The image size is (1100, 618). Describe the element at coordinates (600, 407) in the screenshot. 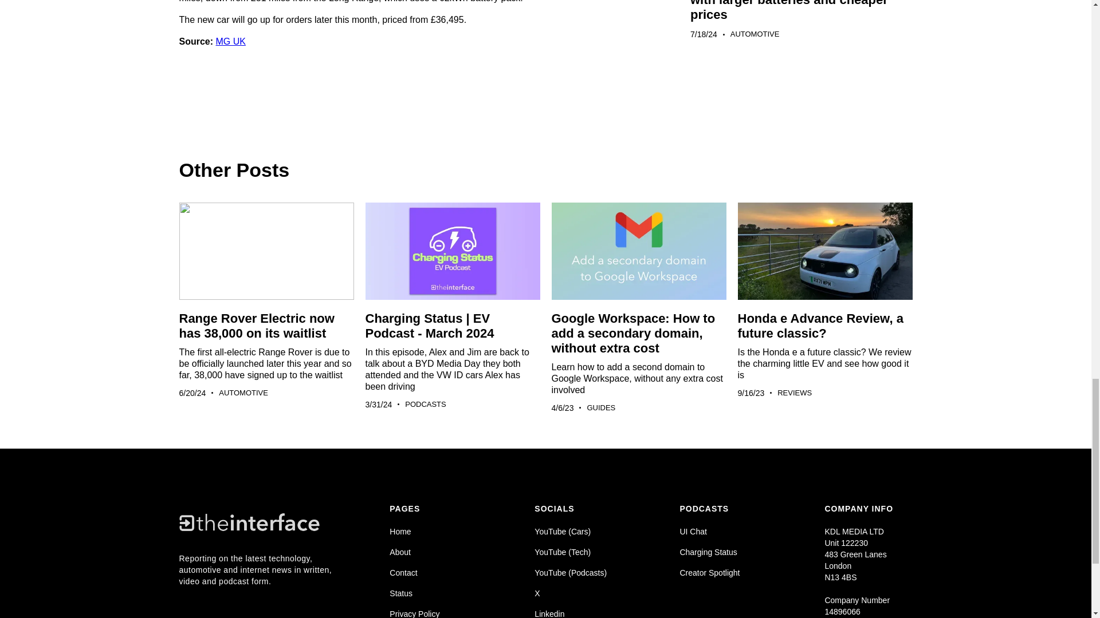

I see `GUIDES` at that location.